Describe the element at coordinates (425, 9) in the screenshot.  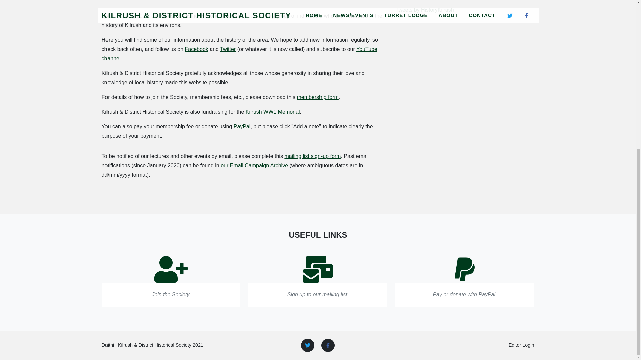
I see `Tweets by HistoryKilrush` at that location.